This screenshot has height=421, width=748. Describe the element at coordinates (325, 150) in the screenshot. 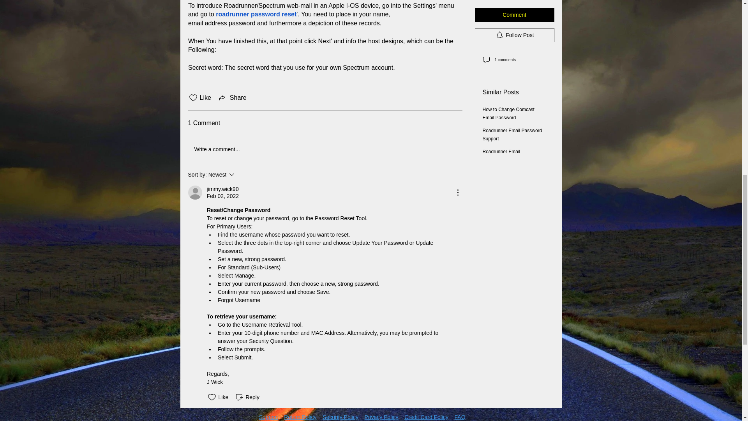

I see `Write a comment...` at that location.